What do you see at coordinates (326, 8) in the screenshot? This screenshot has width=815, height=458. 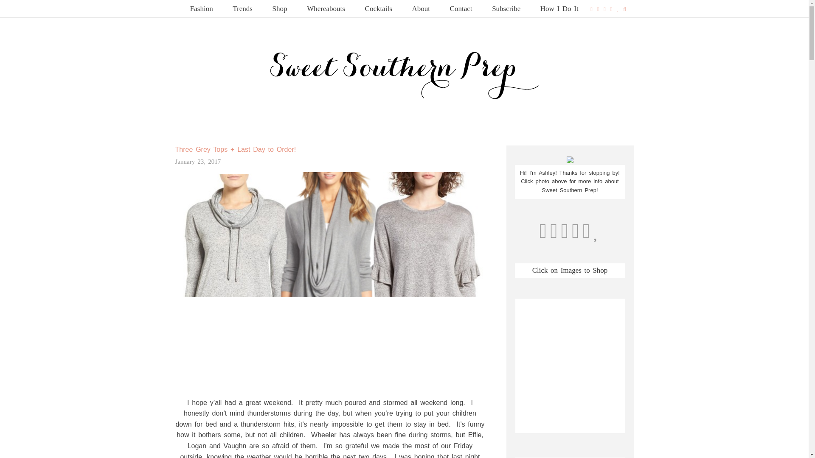 I see `Whereabouts` at bounding box center [326, 8].